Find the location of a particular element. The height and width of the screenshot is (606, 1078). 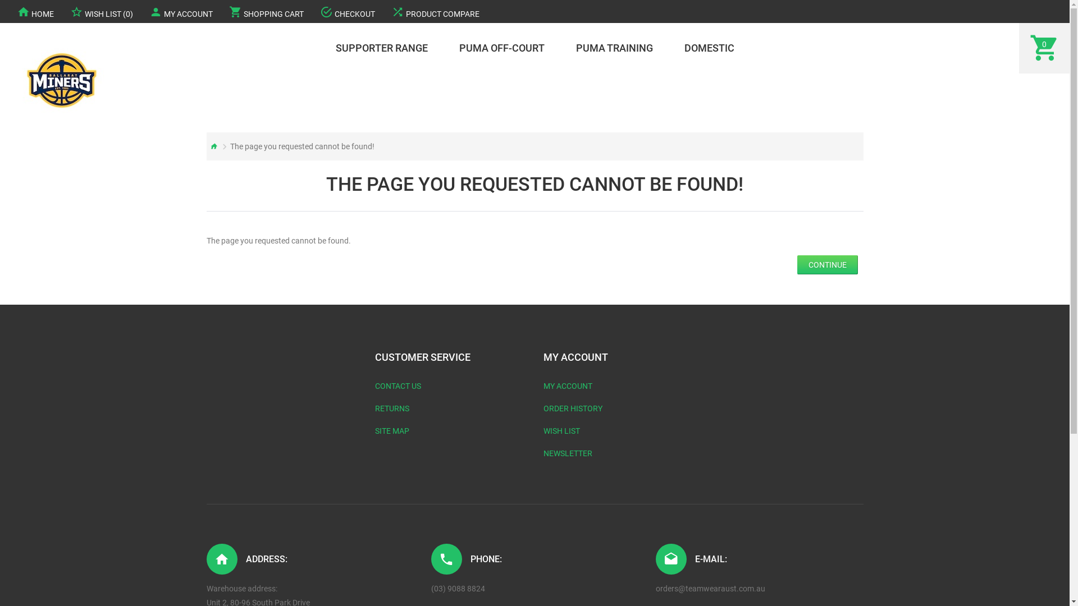

DOMESTIC is located at coordinates (709, 48).